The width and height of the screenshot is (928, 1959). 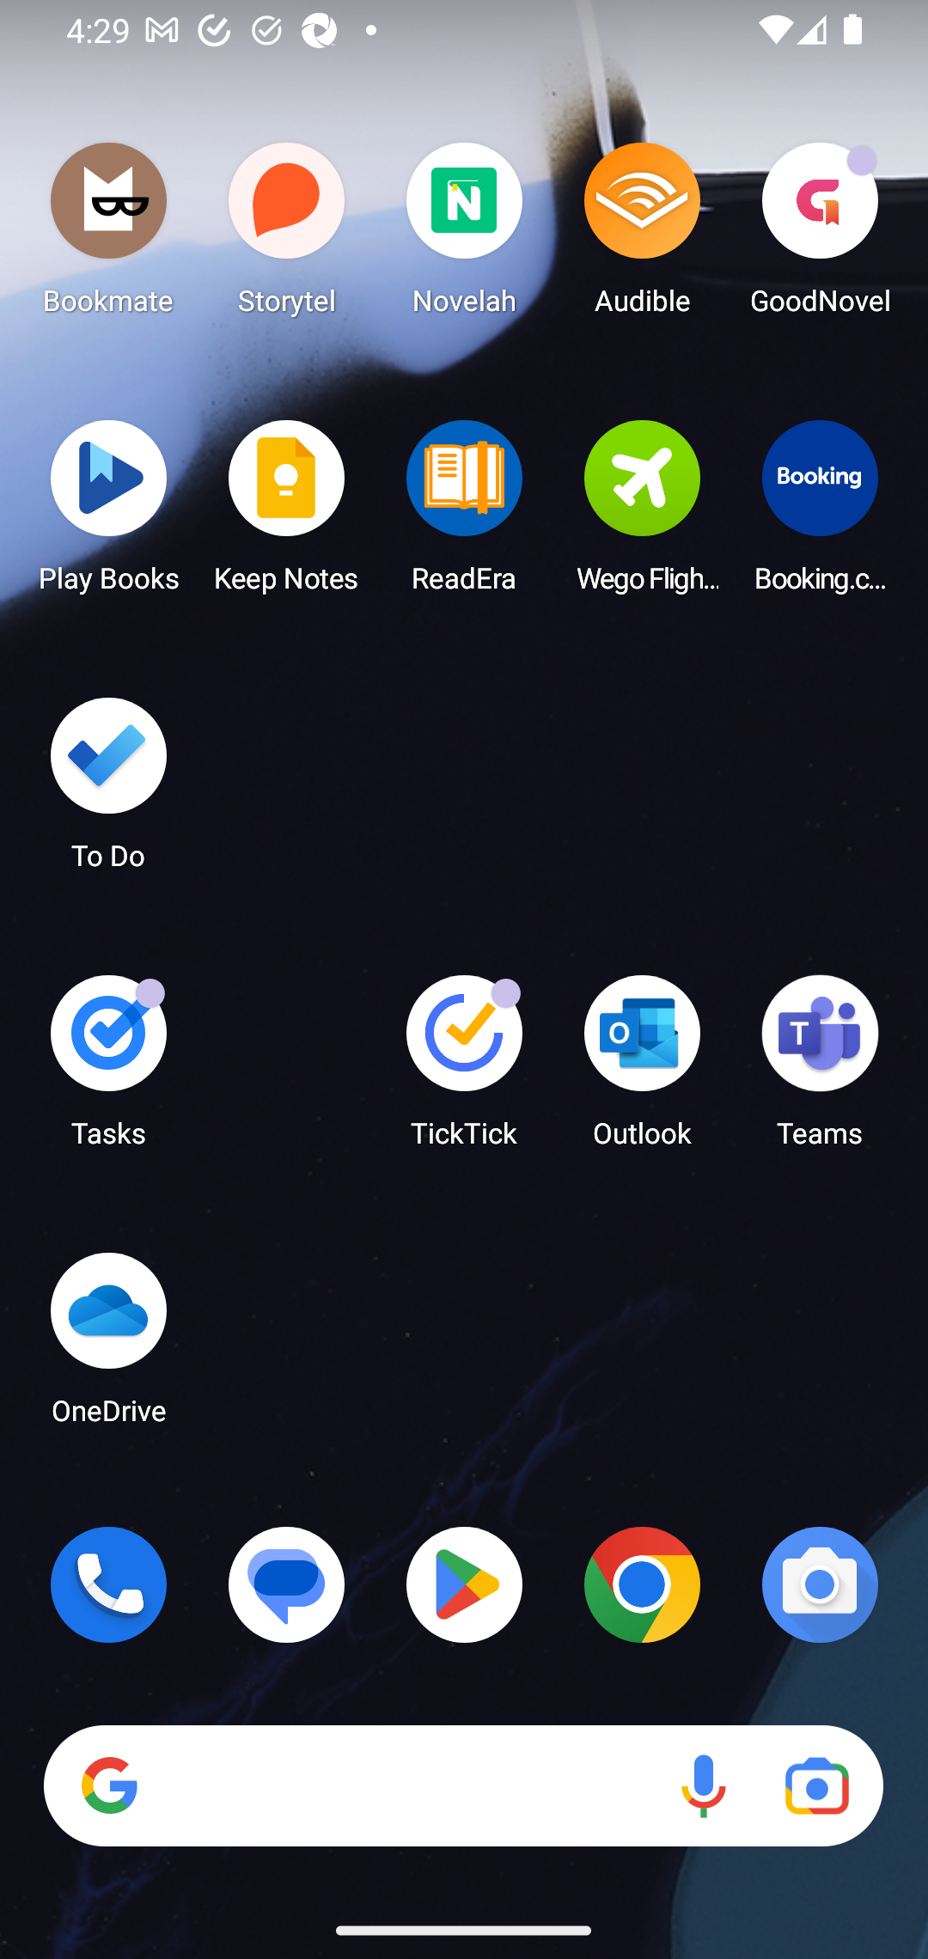 I want to click on Teams, so click(x=820, y=1069).